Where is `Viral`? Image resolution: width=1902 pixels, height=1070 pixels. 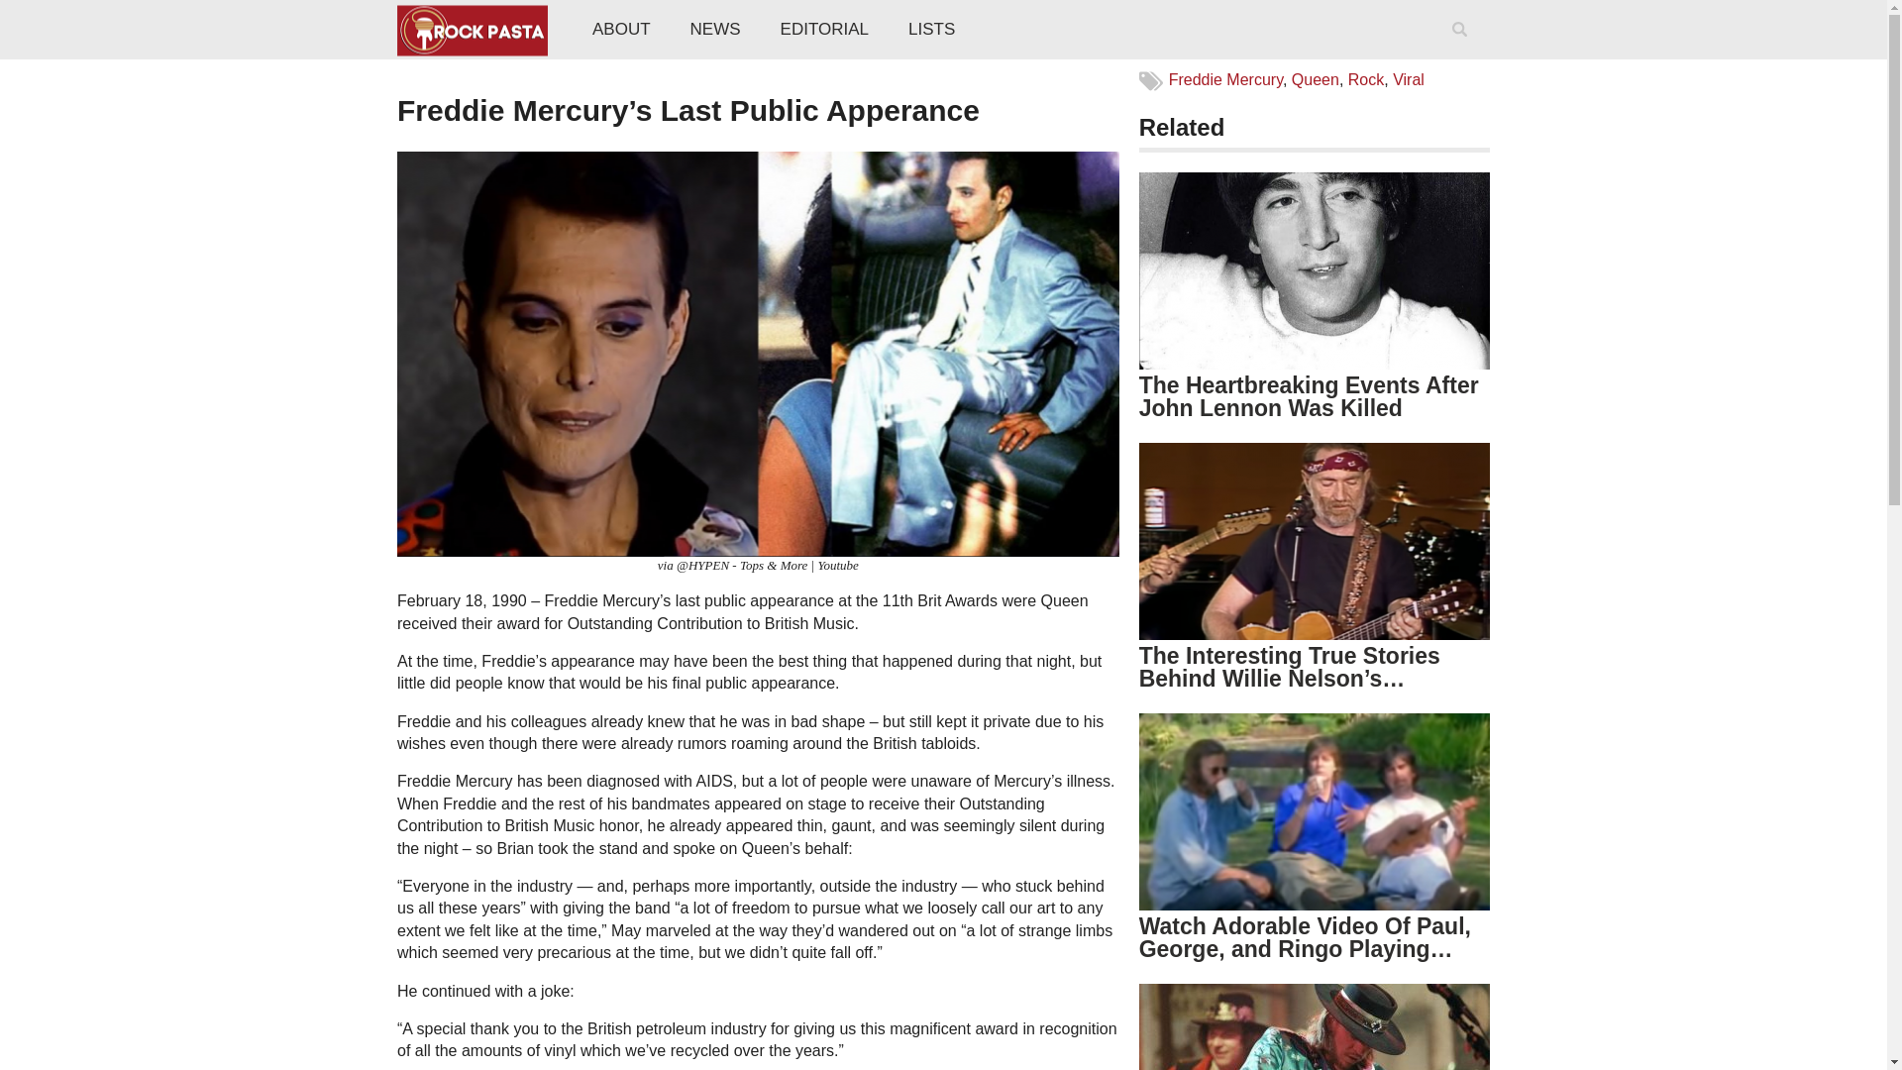
Viral is located at coordinates (1409, 79).